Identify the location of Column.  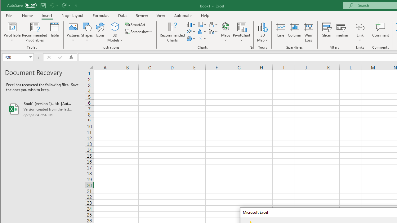
(295, 32).